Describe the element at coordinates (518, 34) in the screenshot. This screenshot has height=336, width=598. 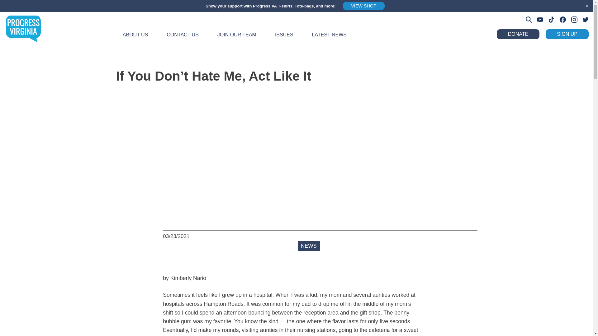
I see `DONATE` at that location.